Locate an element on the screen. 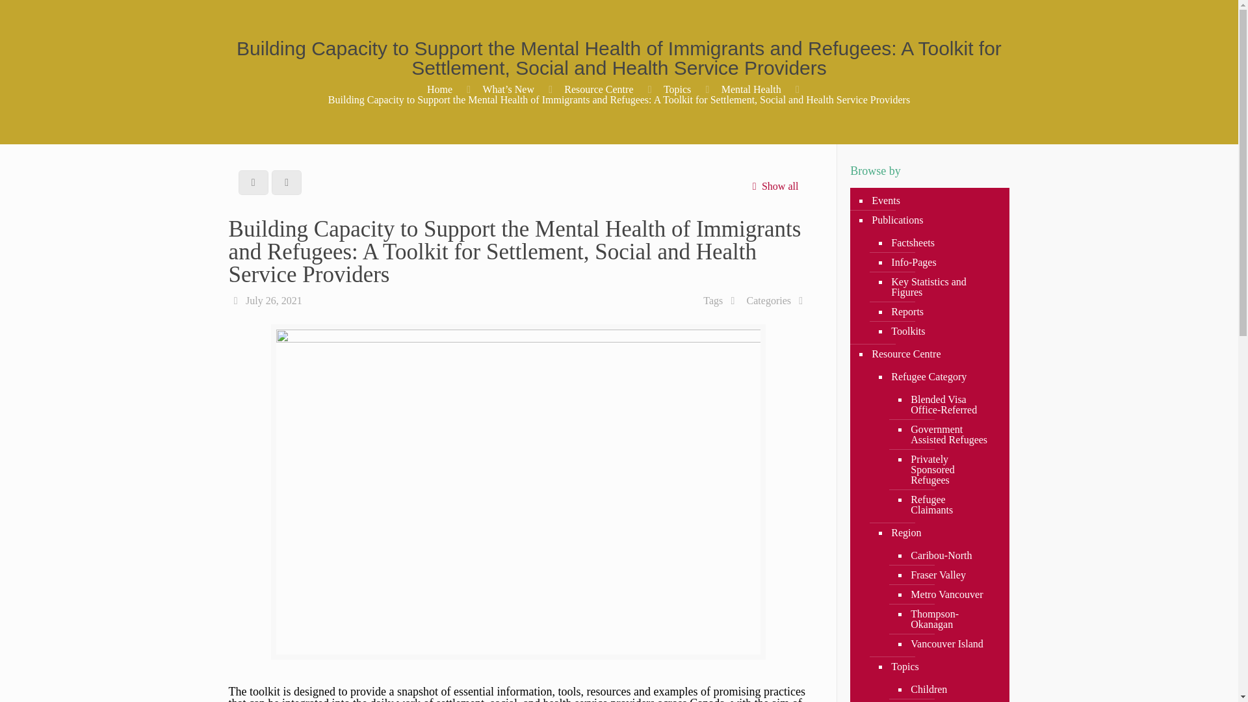 The image size is (1248, 702). Home is located at coordinates (439, 88).